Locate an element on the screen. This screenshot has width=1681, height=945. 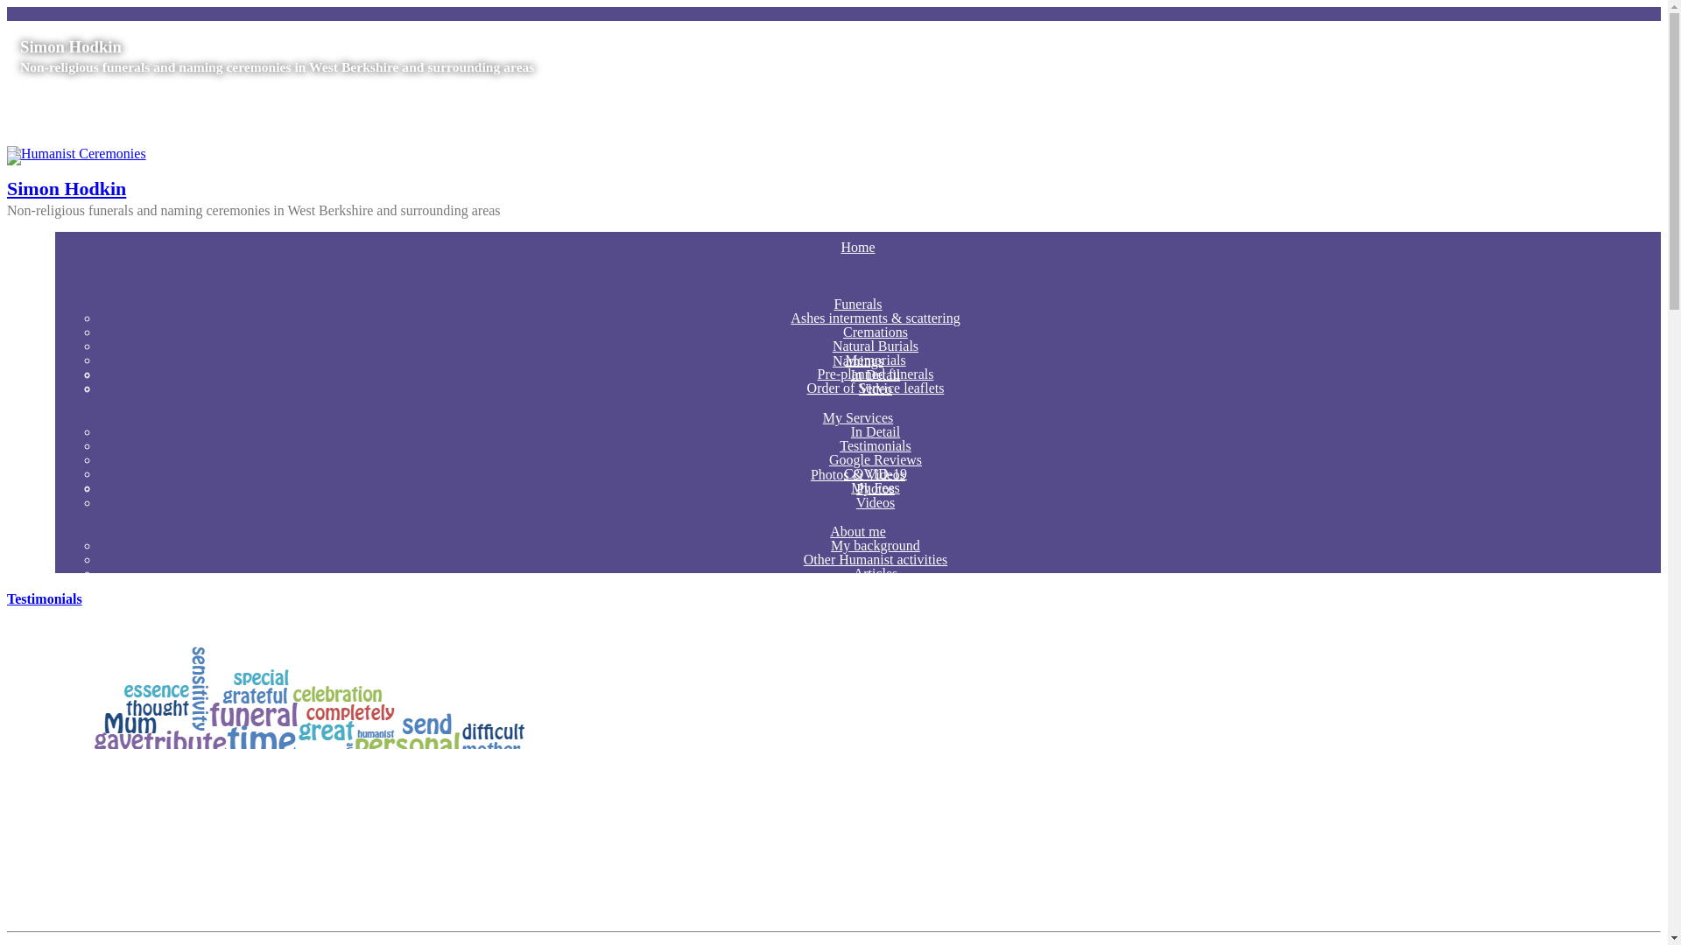
Cremations is located at coordinates (876, 332).